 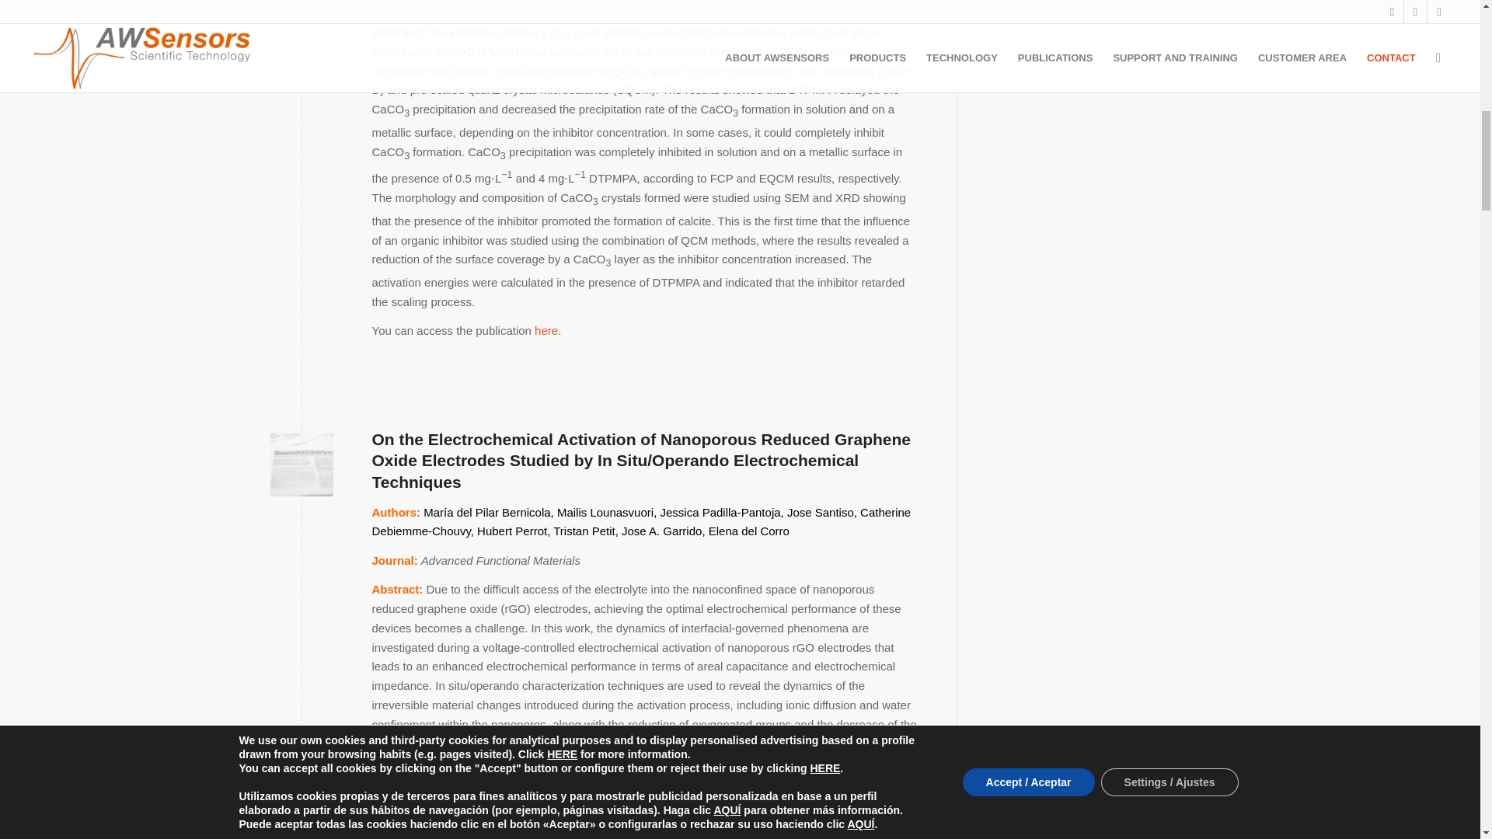 What do you see at coordinates (302, 465) in the screenshot?
I see `Scientific Publication` at bounding box center [302, 465].